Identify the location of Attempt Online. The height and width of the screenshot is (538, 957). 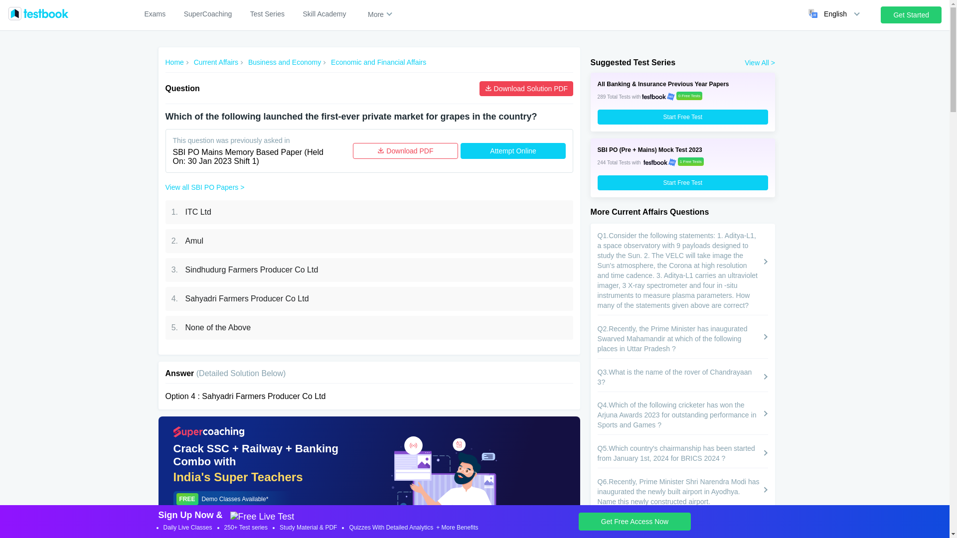
(512, 150).